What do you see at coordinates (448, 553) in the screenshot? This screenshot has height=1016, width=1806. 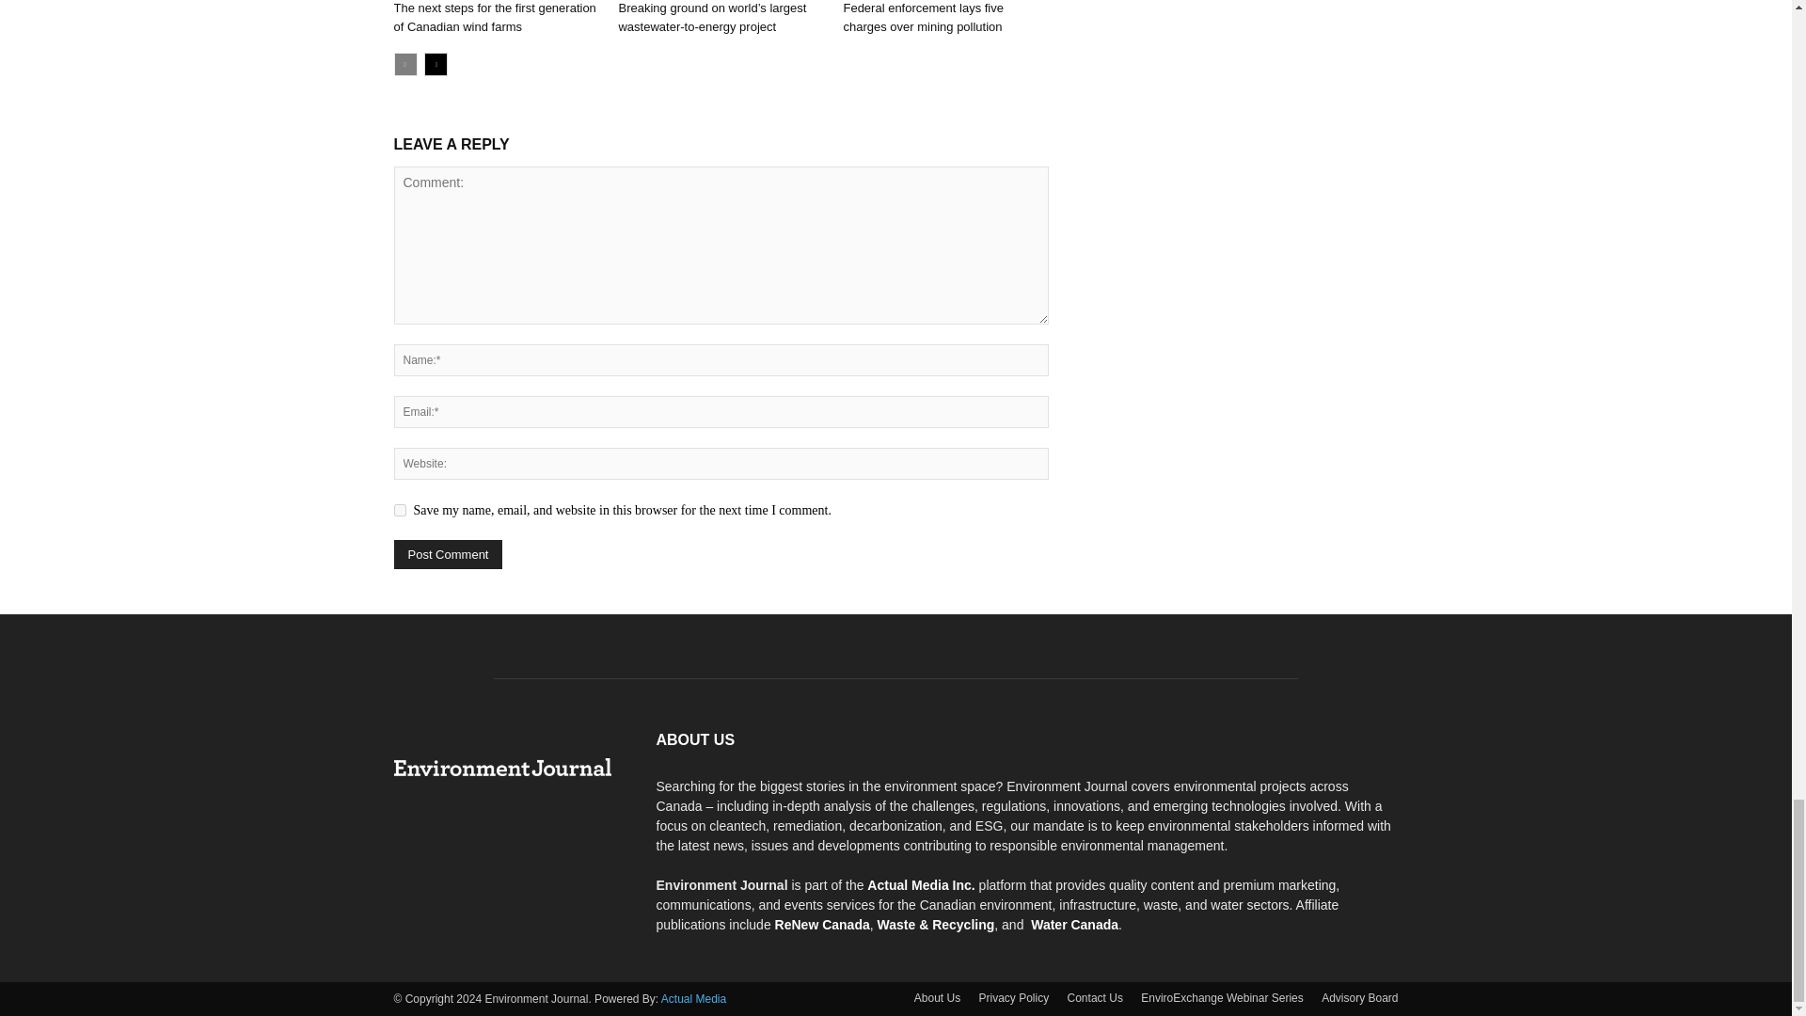 I see `Post Comment` at bounding box center [448, 553].